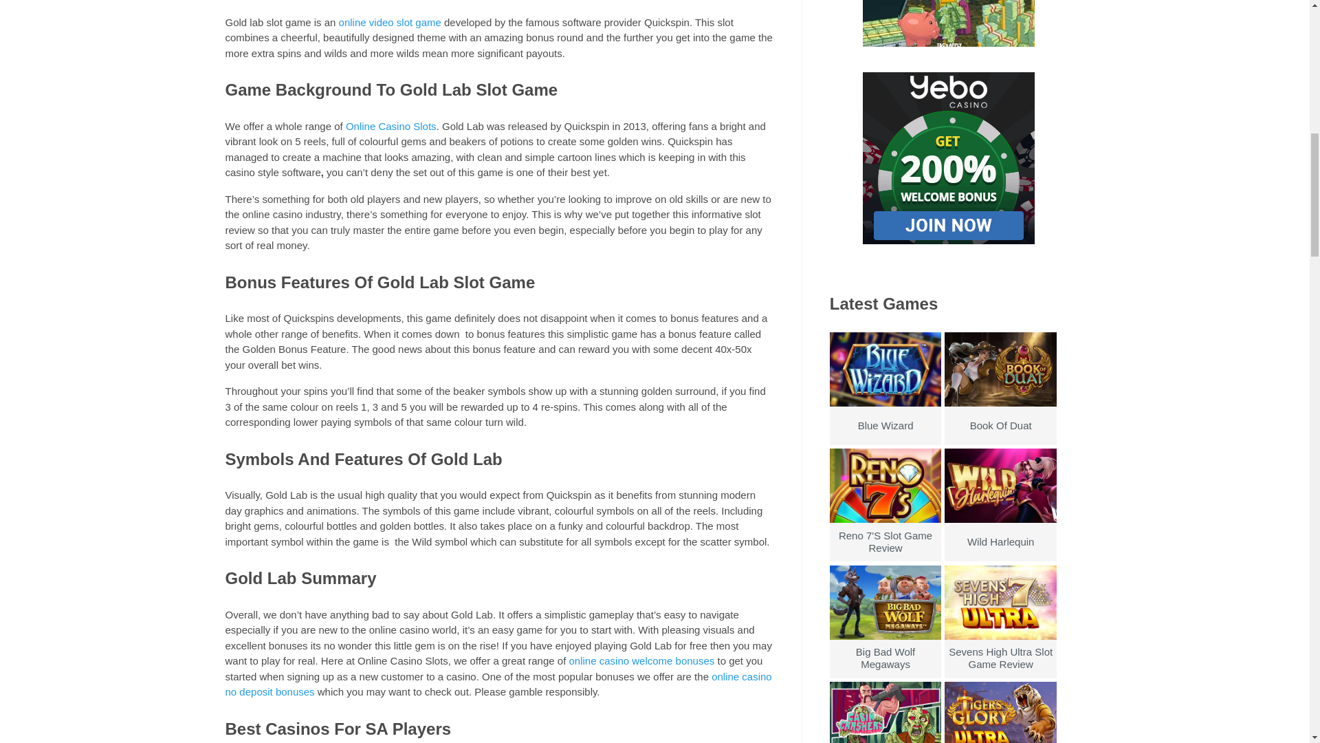 This screenshot has height=743, width=1320. What do you see at coordinates (885, 403) in the screenshot?
I see `Blue Wizard` at bounding box center [885, 403].